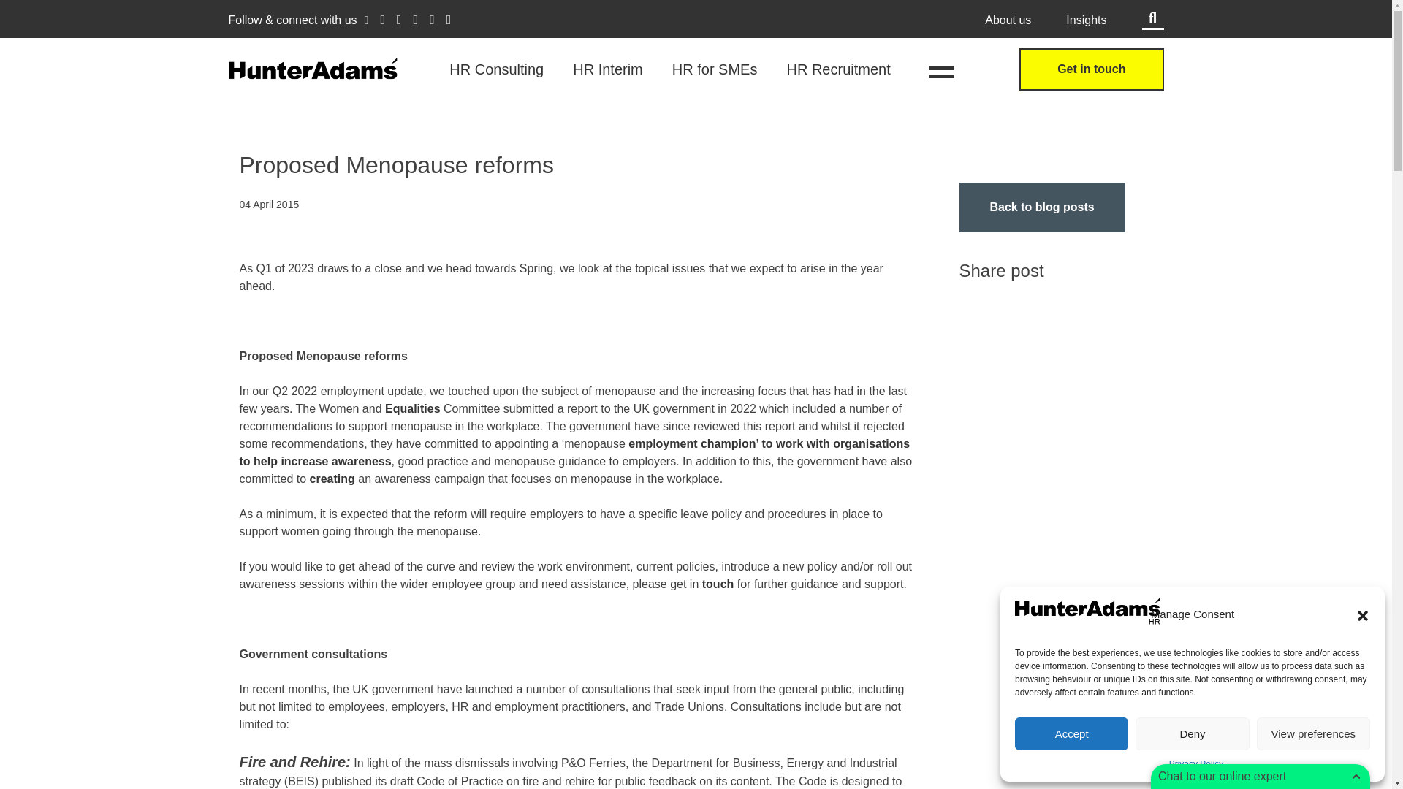 The height and width of the screenshot is (789, 1403). What do you see at coordinates (1191, 733) in the screenshot?
I see `Deny` at bounding box center [1191, 733].